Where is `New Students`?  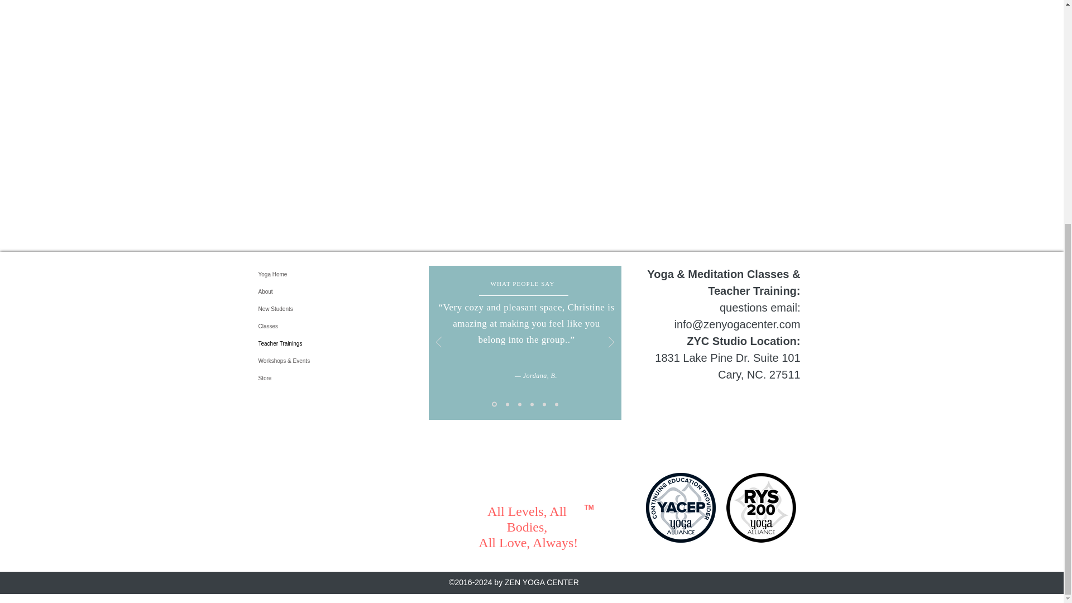 New Students is located at coordinates (293, 309).